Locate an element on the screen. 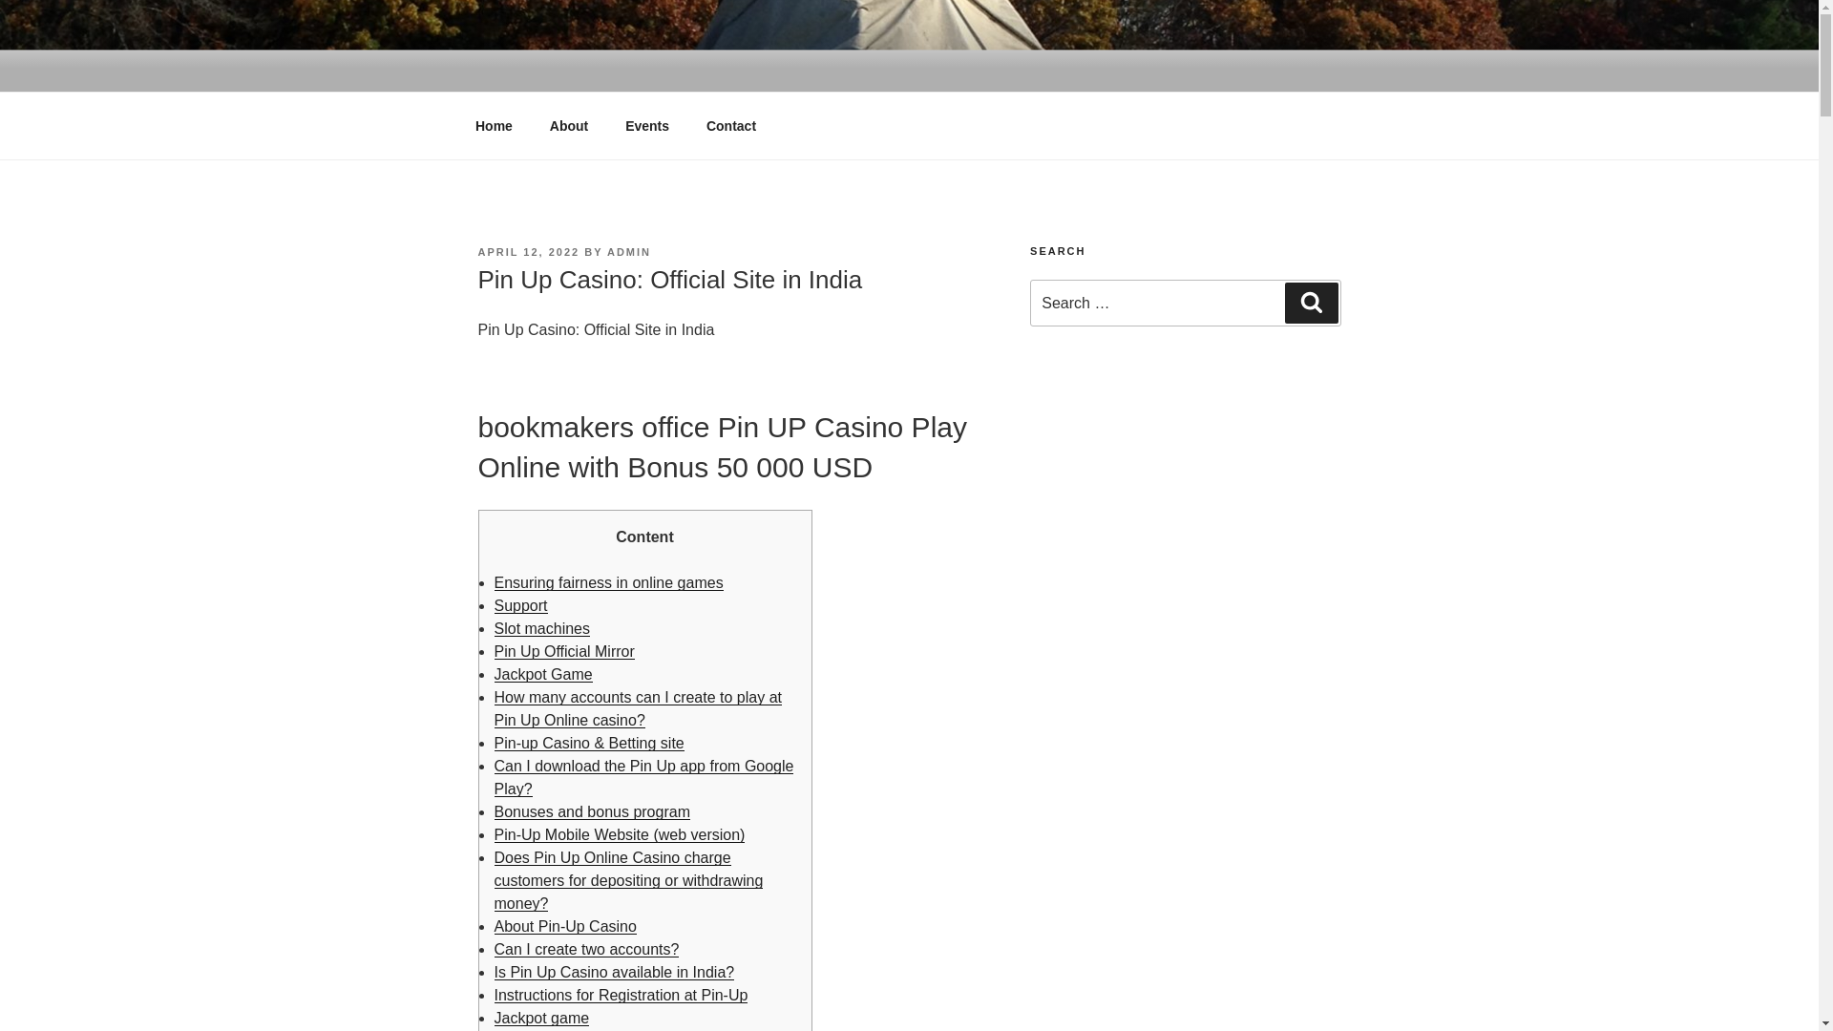  About is located at coordinates (569, 126).